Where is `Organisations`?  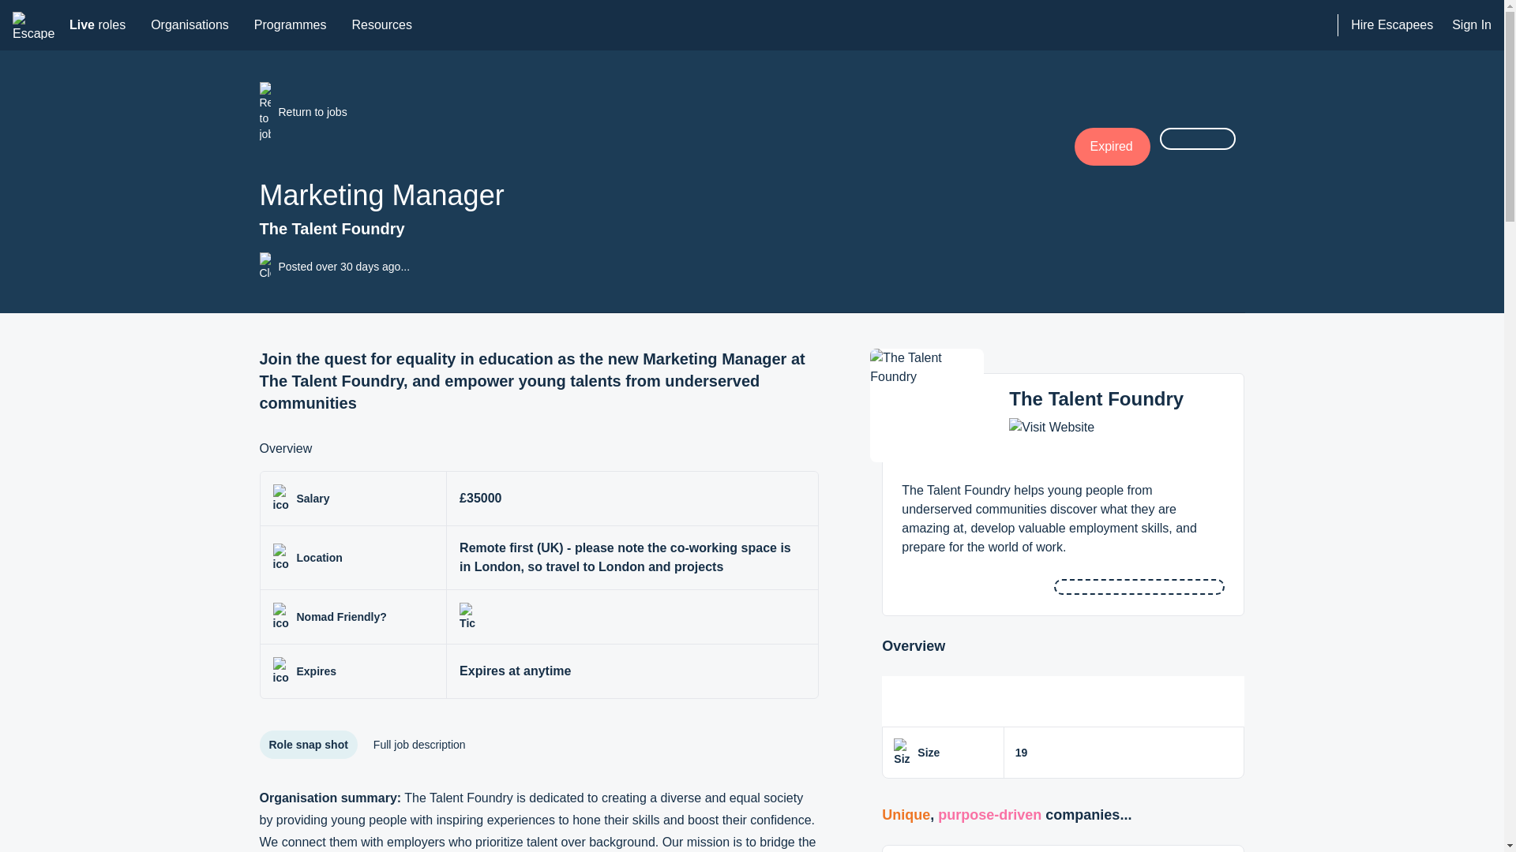 Organisations is located at coordinates (189, 25).